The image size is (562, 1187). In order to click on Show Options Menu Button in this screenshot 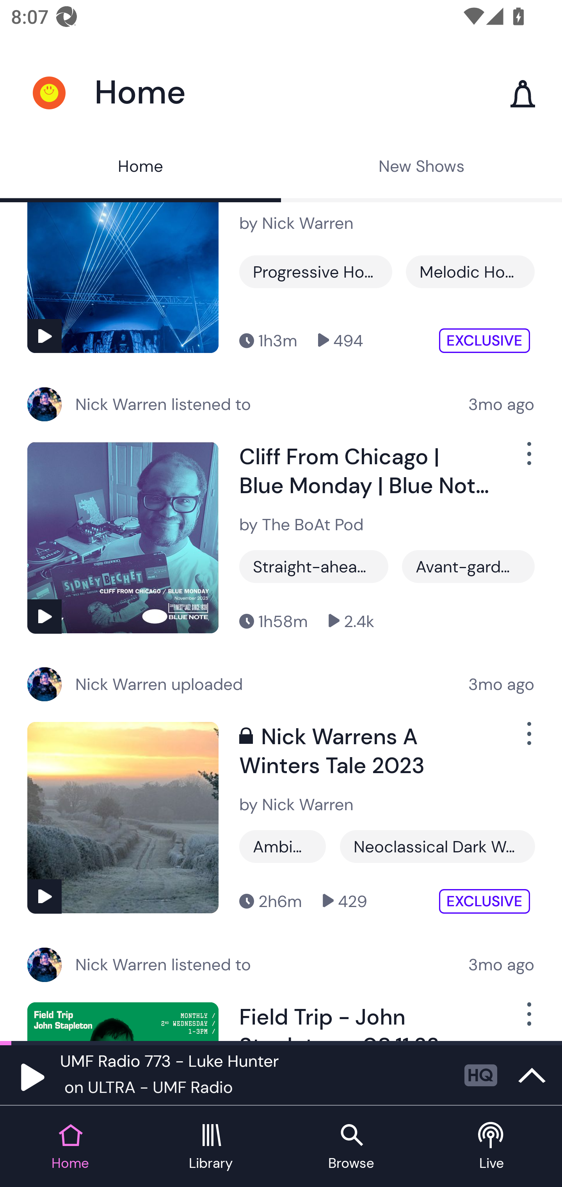, I will do `click(528, 459)`.